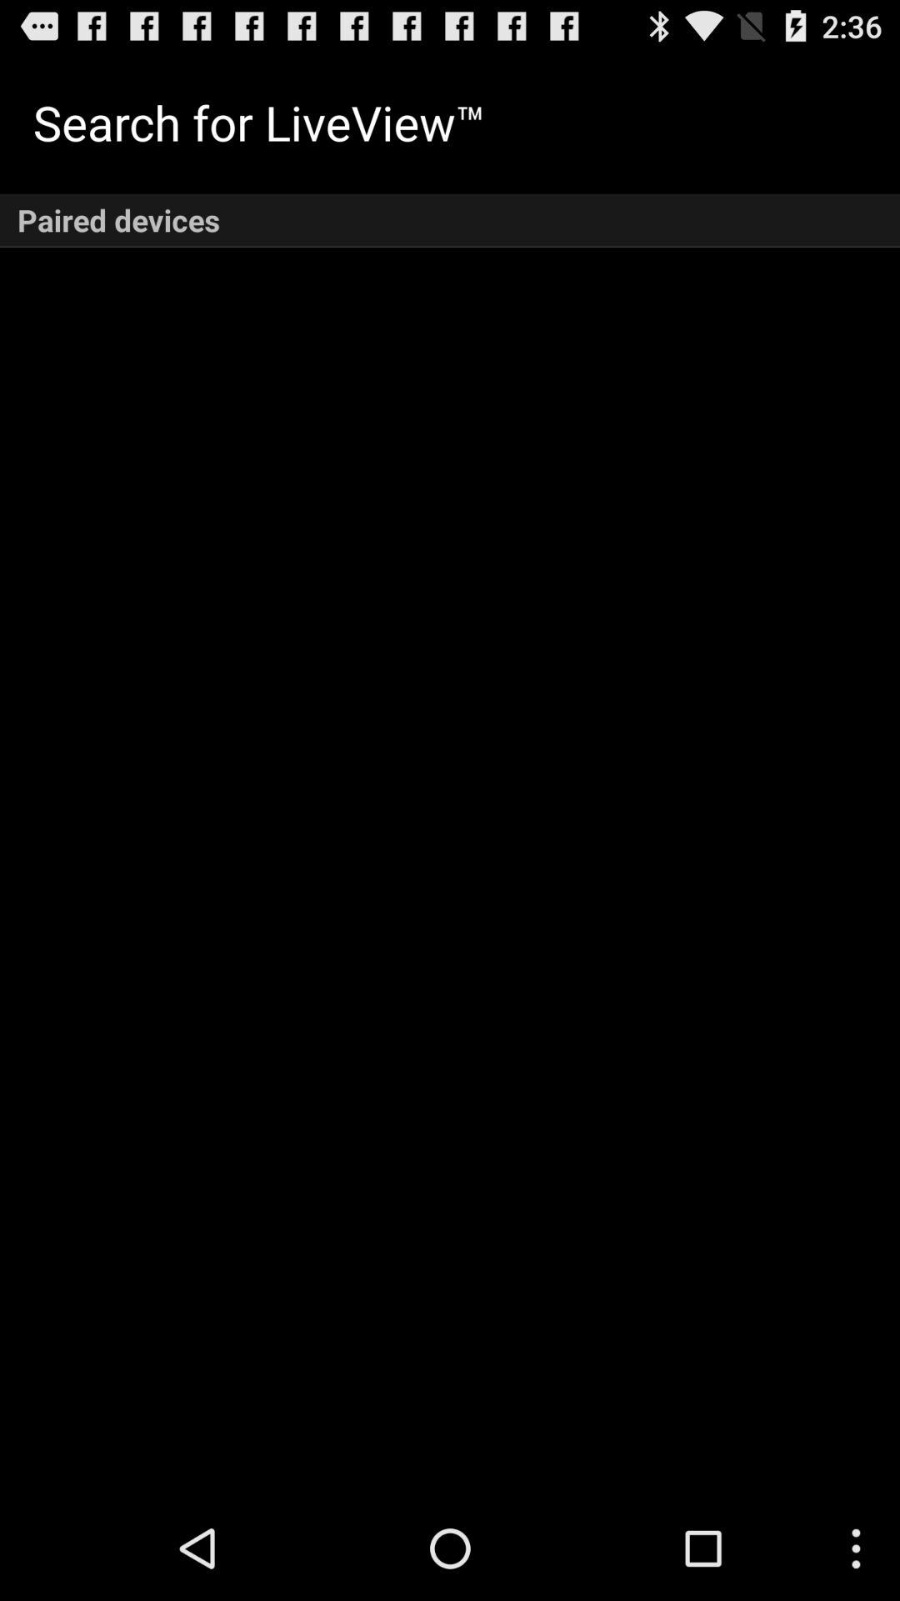  Describe the element at coordinates (258, 122) in the screenshot. I see `turn on icon above paired devices` at that location.